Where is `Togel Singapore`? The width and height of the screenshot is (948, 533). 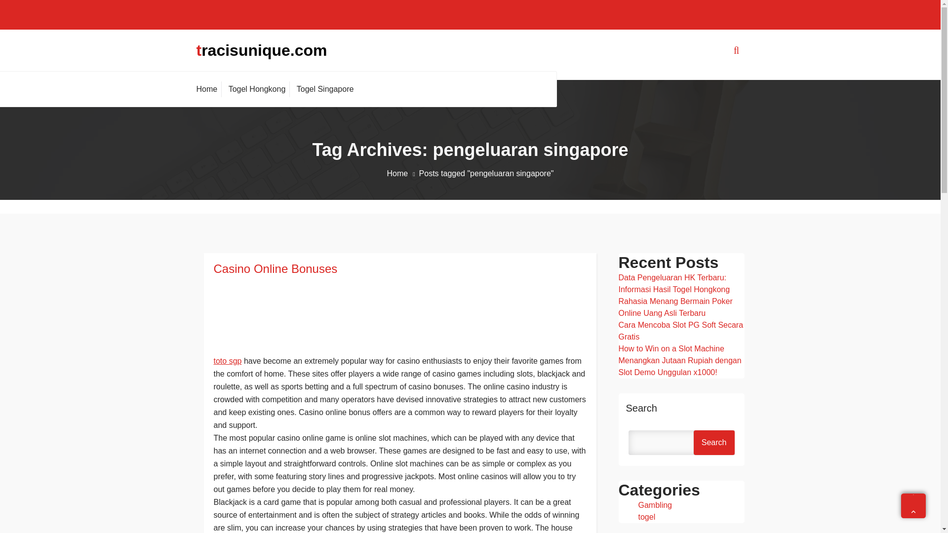 Togel Singapore is located at coordinates (325, 89).